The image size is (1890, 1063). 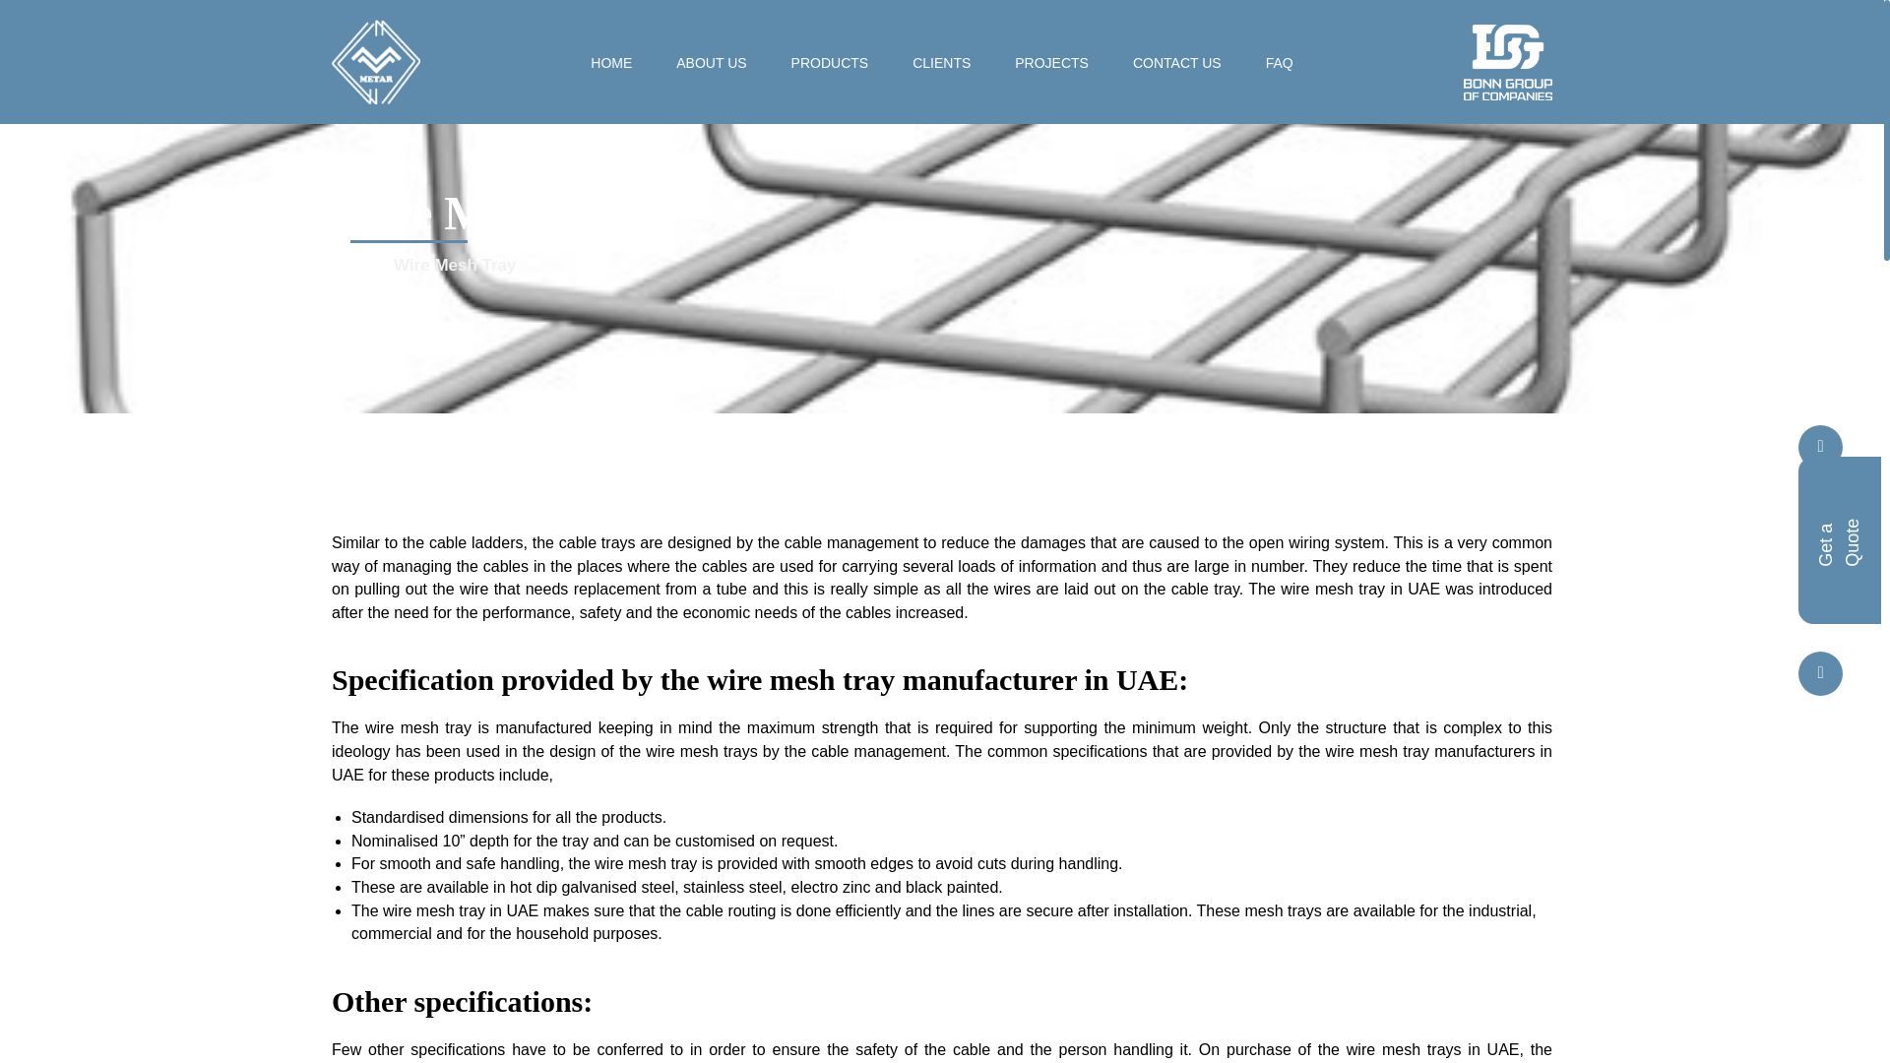 What do you see at coordinates (711, 63) in the screenshot?
I see `ABOUT US` at bounding box center [711, 63].